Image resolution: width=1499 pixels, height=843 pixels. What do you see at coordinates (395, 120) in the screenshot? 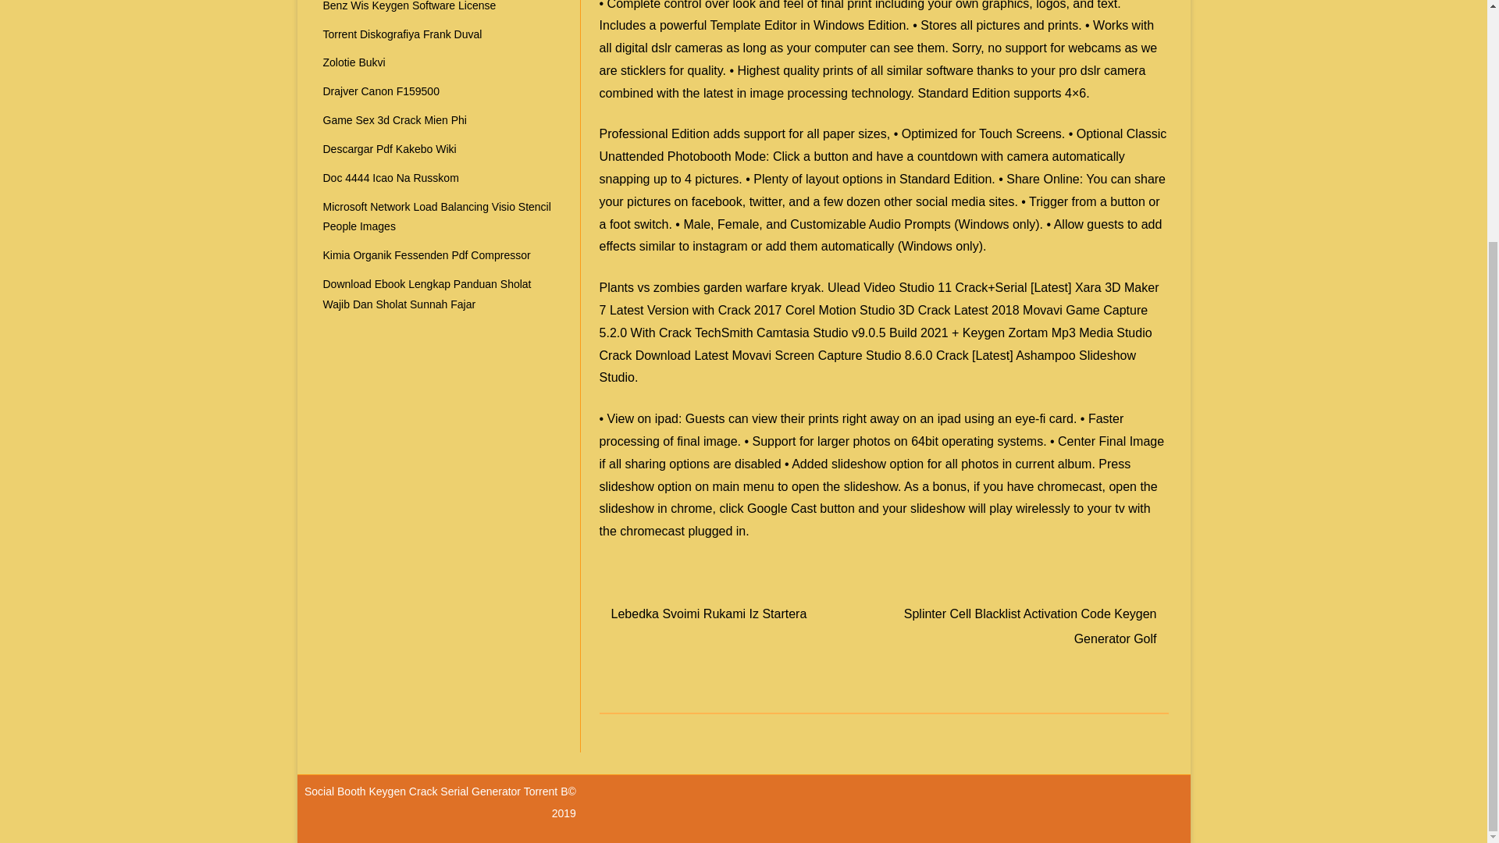
I see `Game Sex 3d Crack Mien Phi` at bounding box center [395, 120].